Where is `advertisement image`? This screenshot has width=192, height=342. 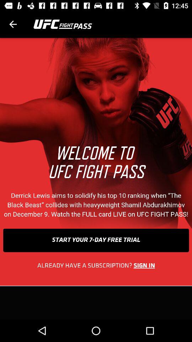
advertisement image is located at coordinates (96, 179).